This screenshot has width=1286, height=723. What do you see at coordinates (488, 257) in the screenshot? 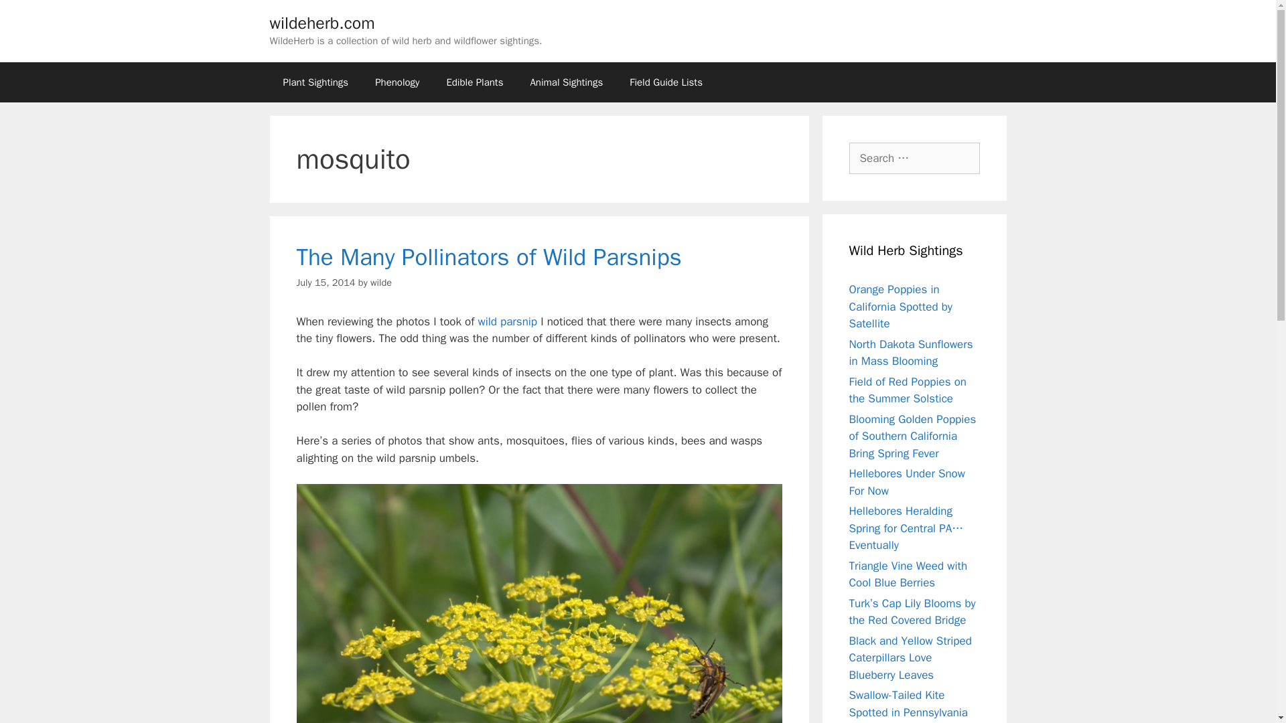
I see `The Many Pollinators of Wild Parsnips` at bounding box center [488, 257].